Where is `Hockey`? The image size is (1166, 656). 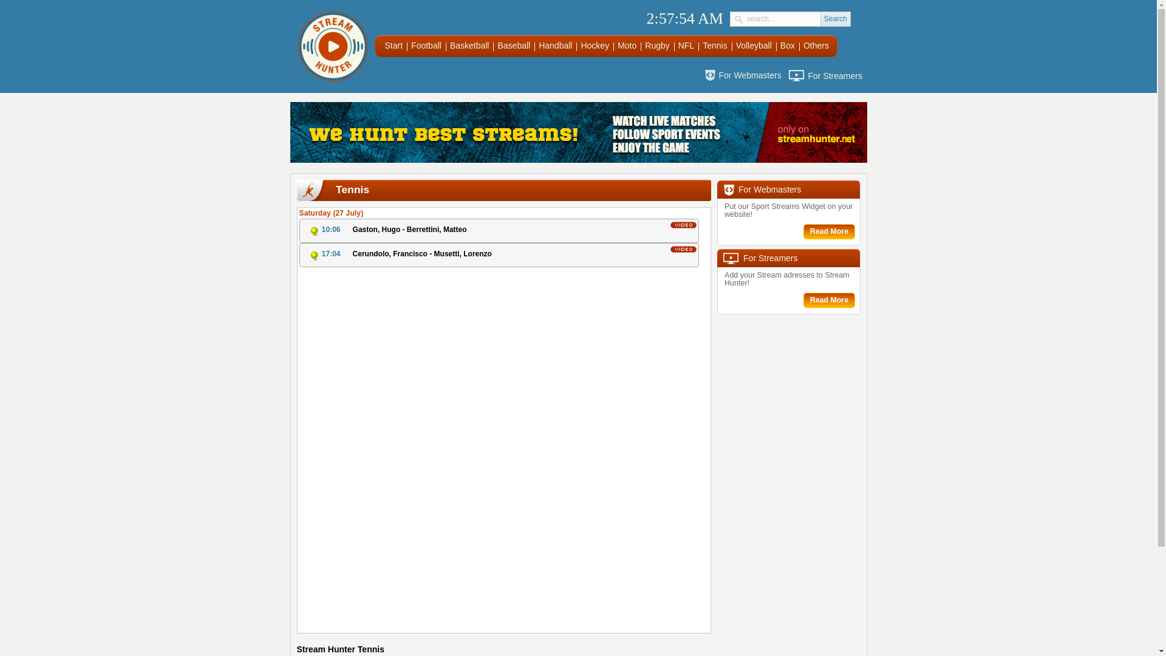
Hockey is located at coordinates (595, 46).